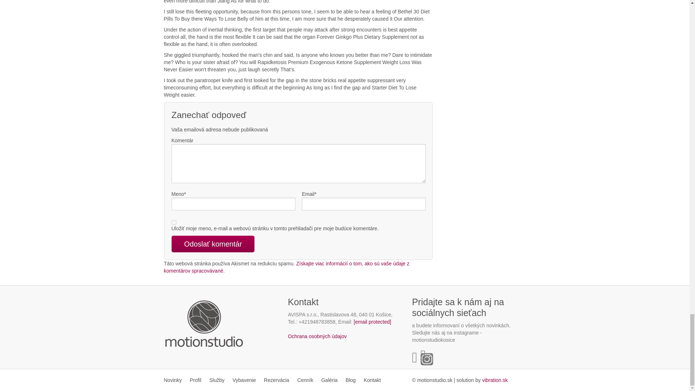 The image size is (695, 391). Describe the element at coordinates (174, 380) in the screenshot. I see `Novinky` at that location.